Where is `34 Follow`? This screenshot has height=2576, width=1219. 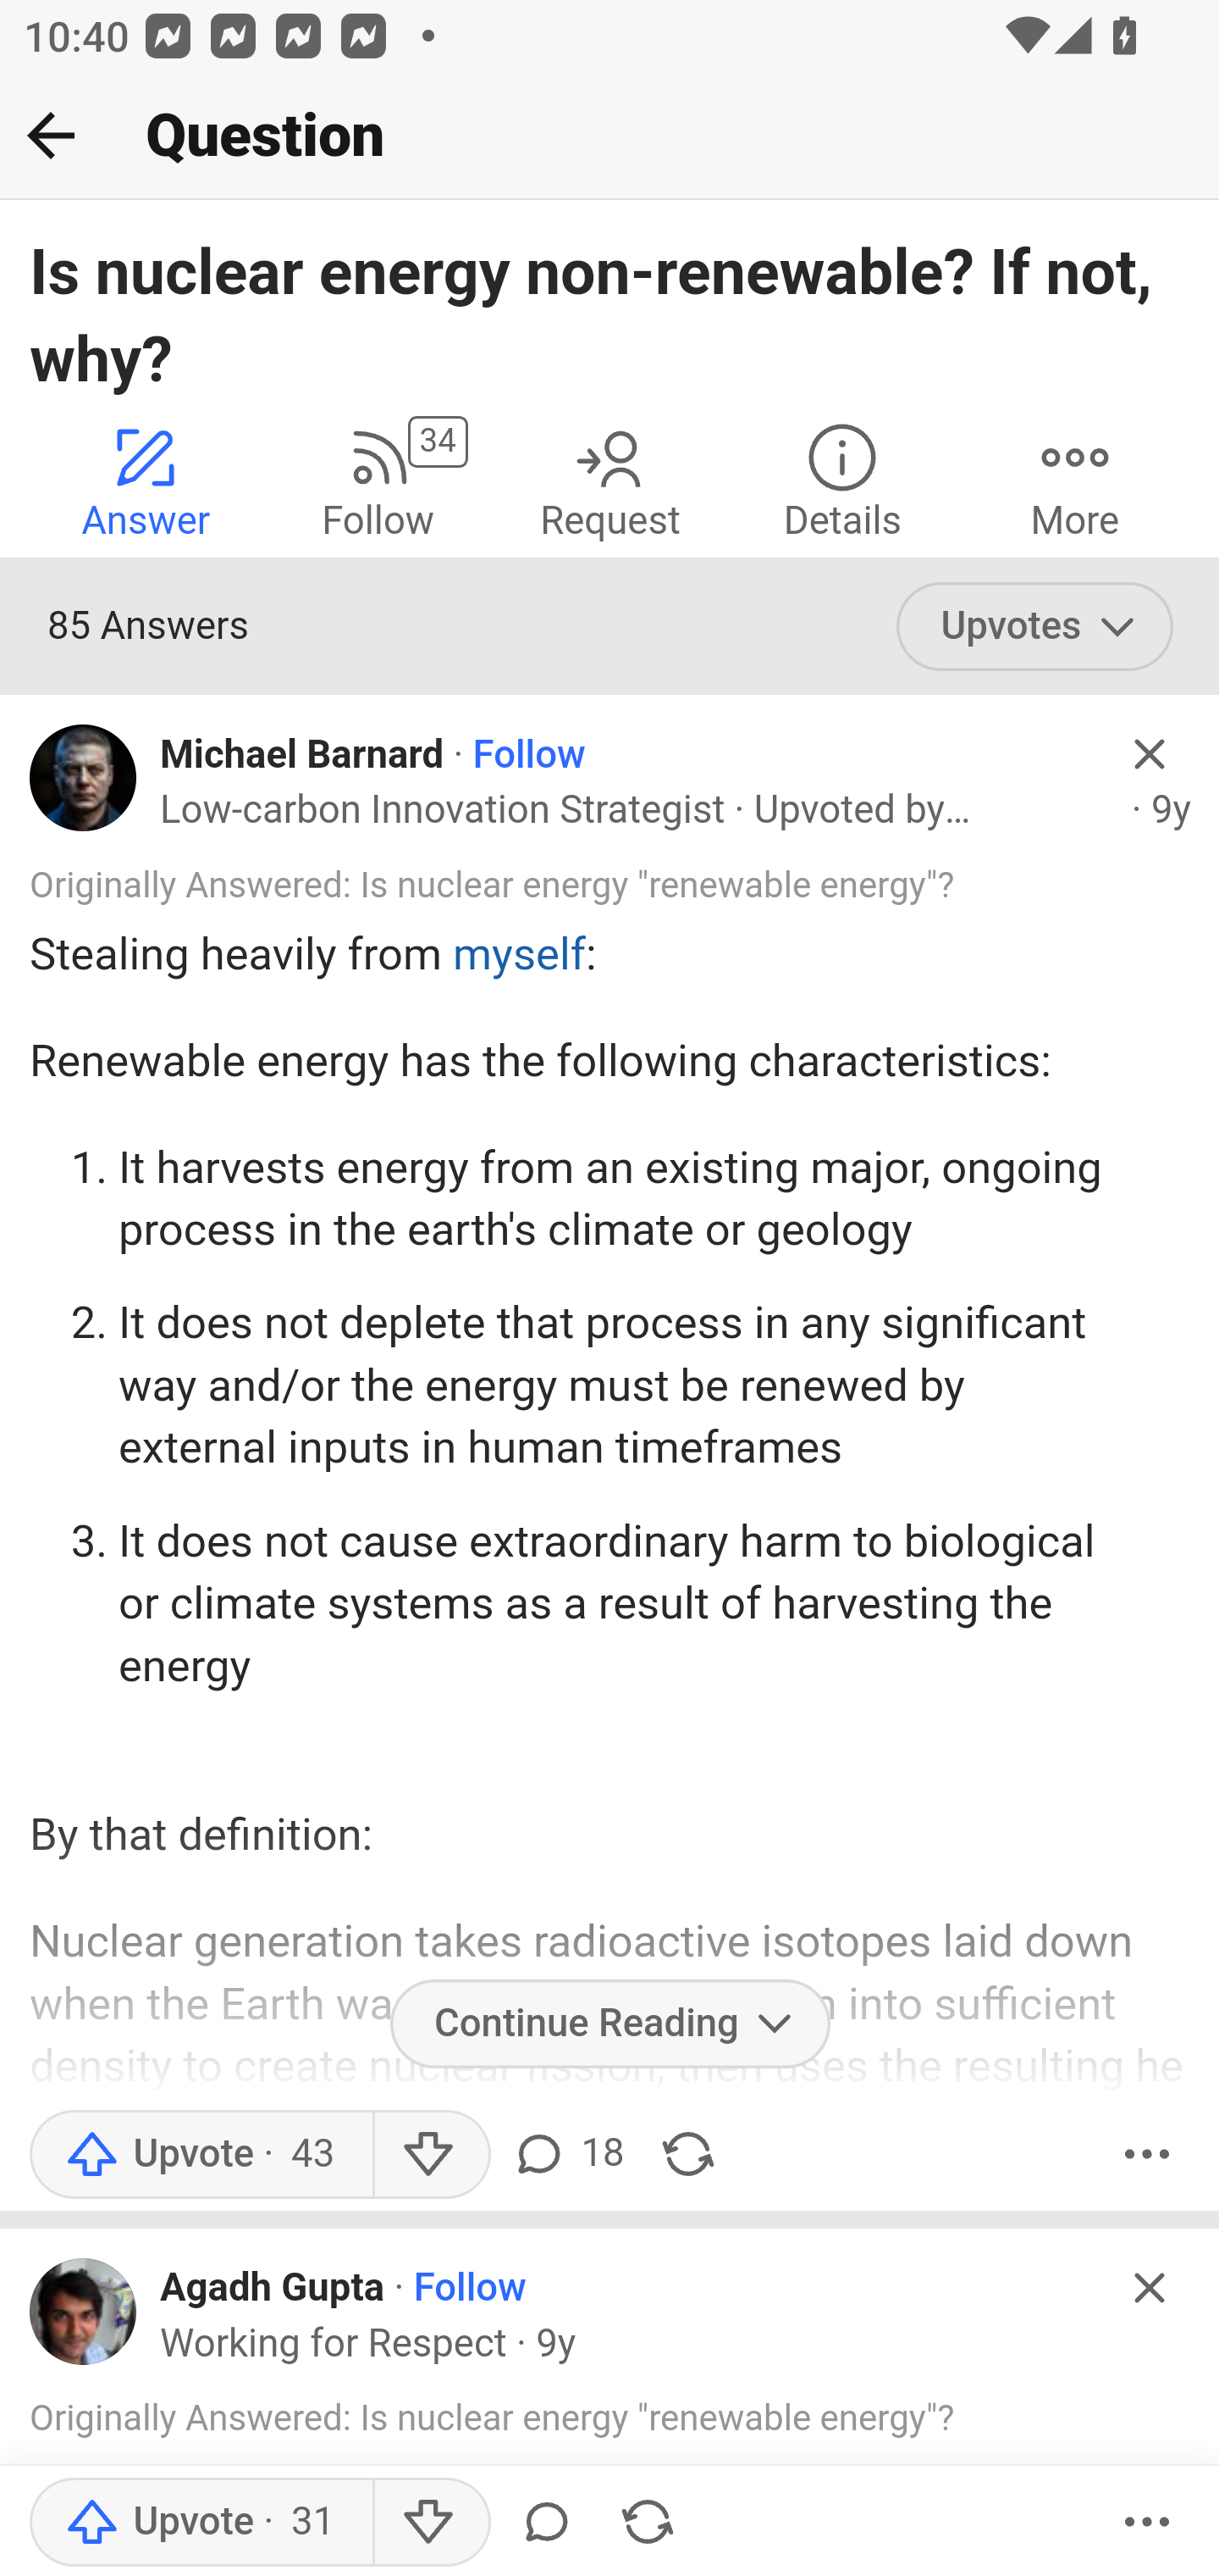
34 Follow is located at coordinates (378, 480).